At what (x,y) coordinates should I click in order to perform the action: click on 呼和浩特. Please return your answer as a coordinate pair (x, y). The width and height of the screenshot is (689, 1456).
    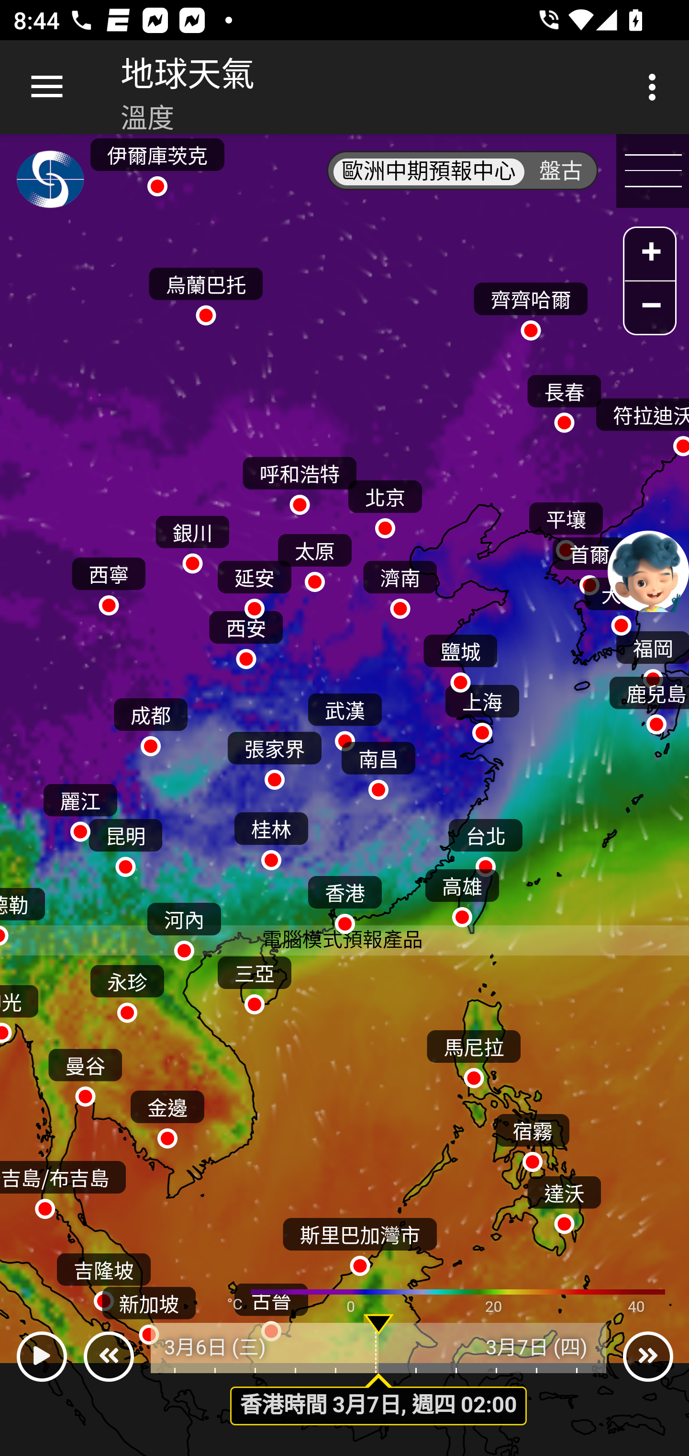
    Looking at the image, I should click on (300, 482).